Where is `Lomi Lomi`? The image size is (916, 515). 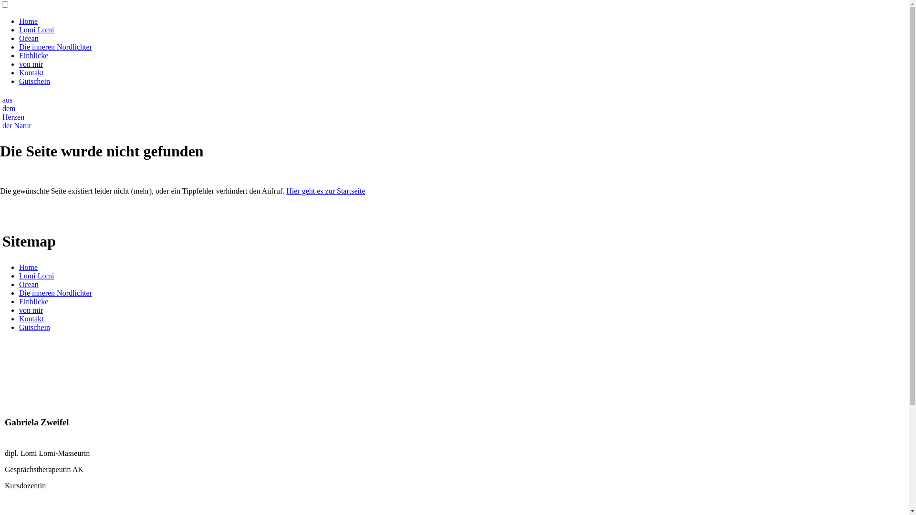
Lomi Lomi is located at coordinates (36, 276).